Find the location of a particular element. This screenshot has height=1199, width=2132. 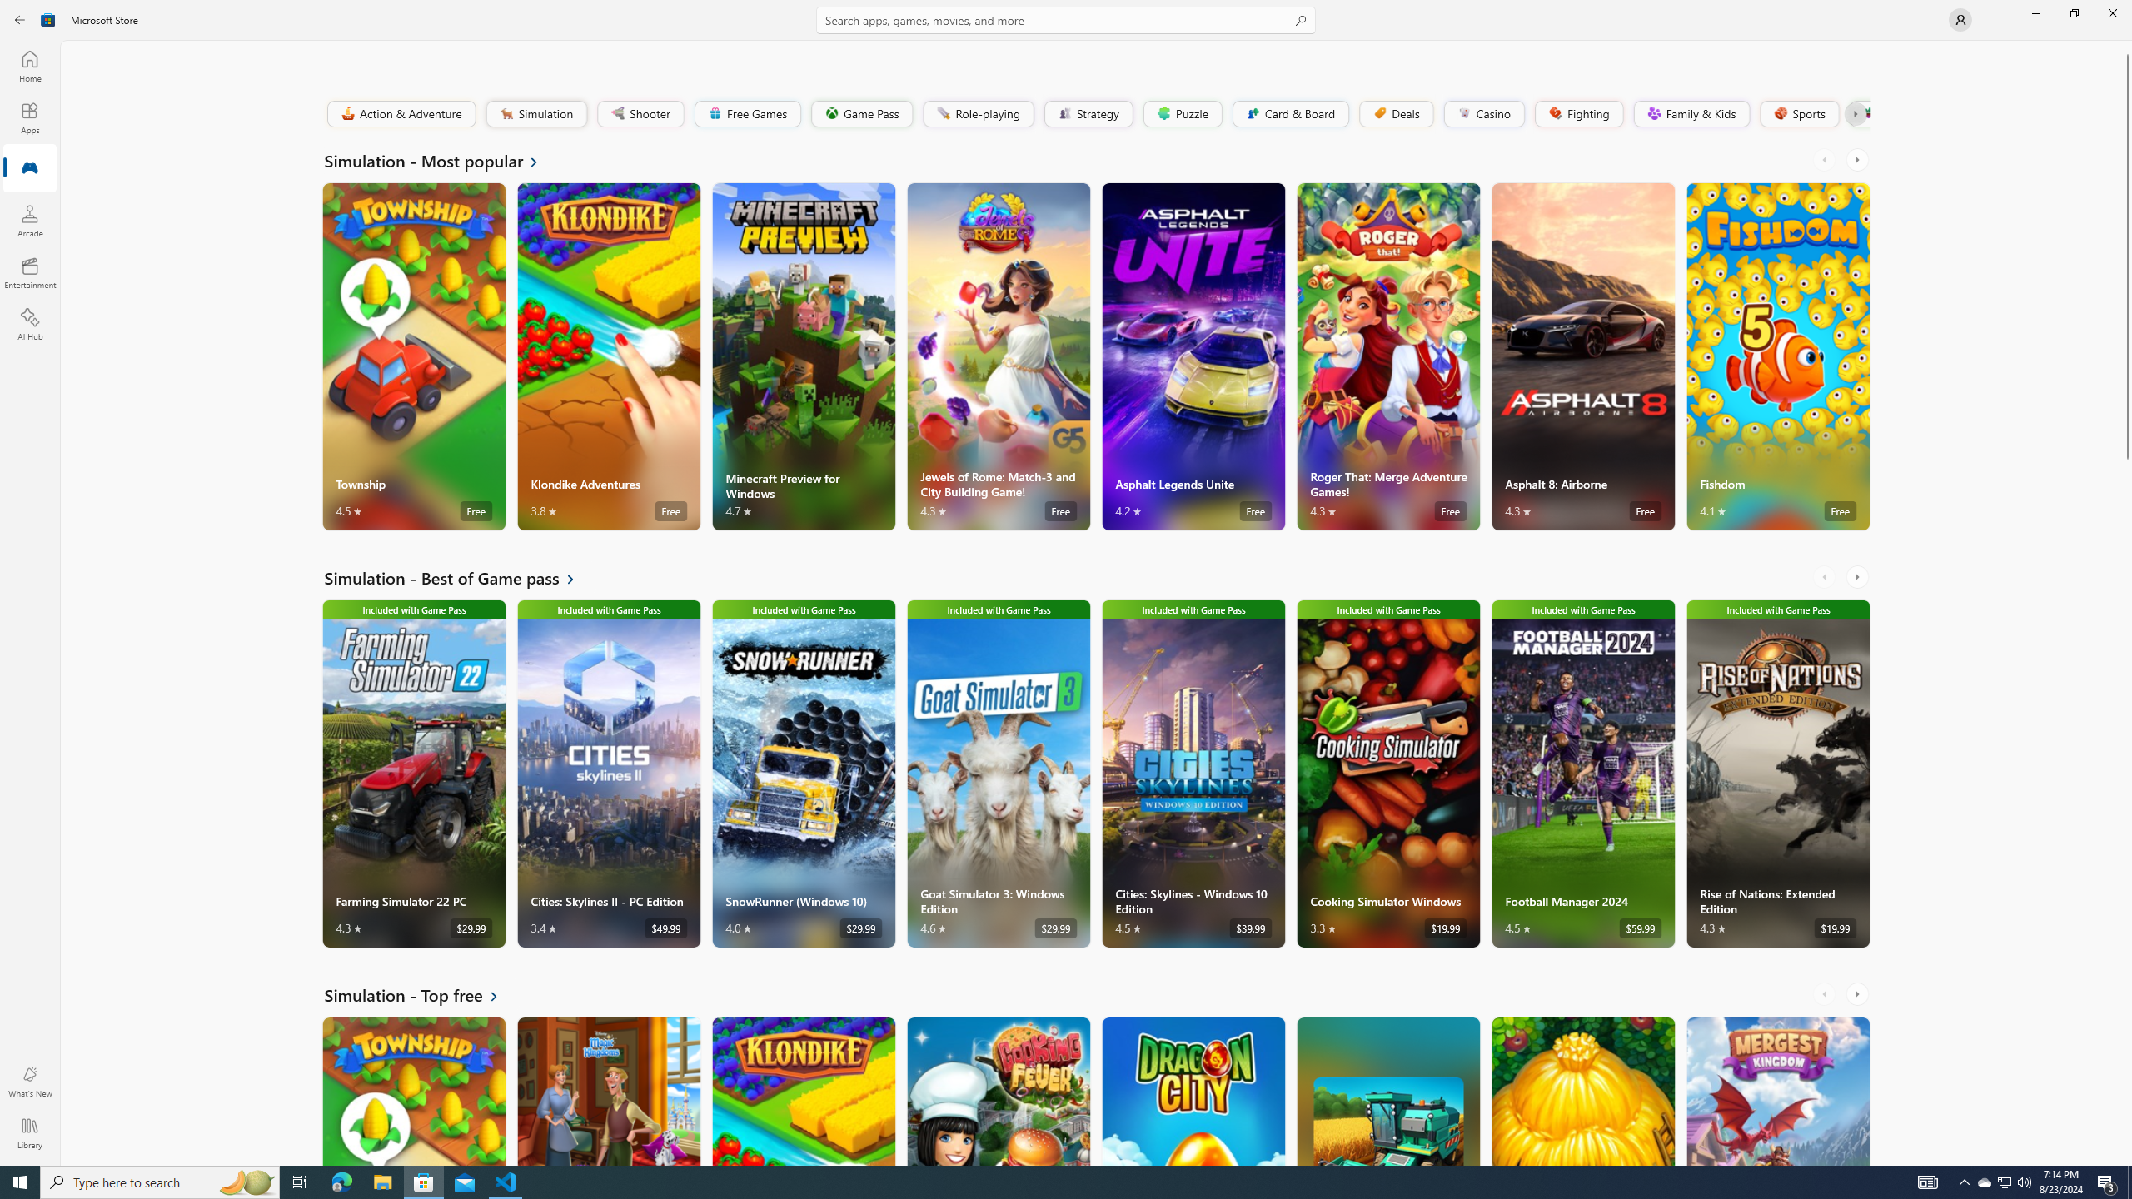

Card & Board is located at coordinates (1289, 113).